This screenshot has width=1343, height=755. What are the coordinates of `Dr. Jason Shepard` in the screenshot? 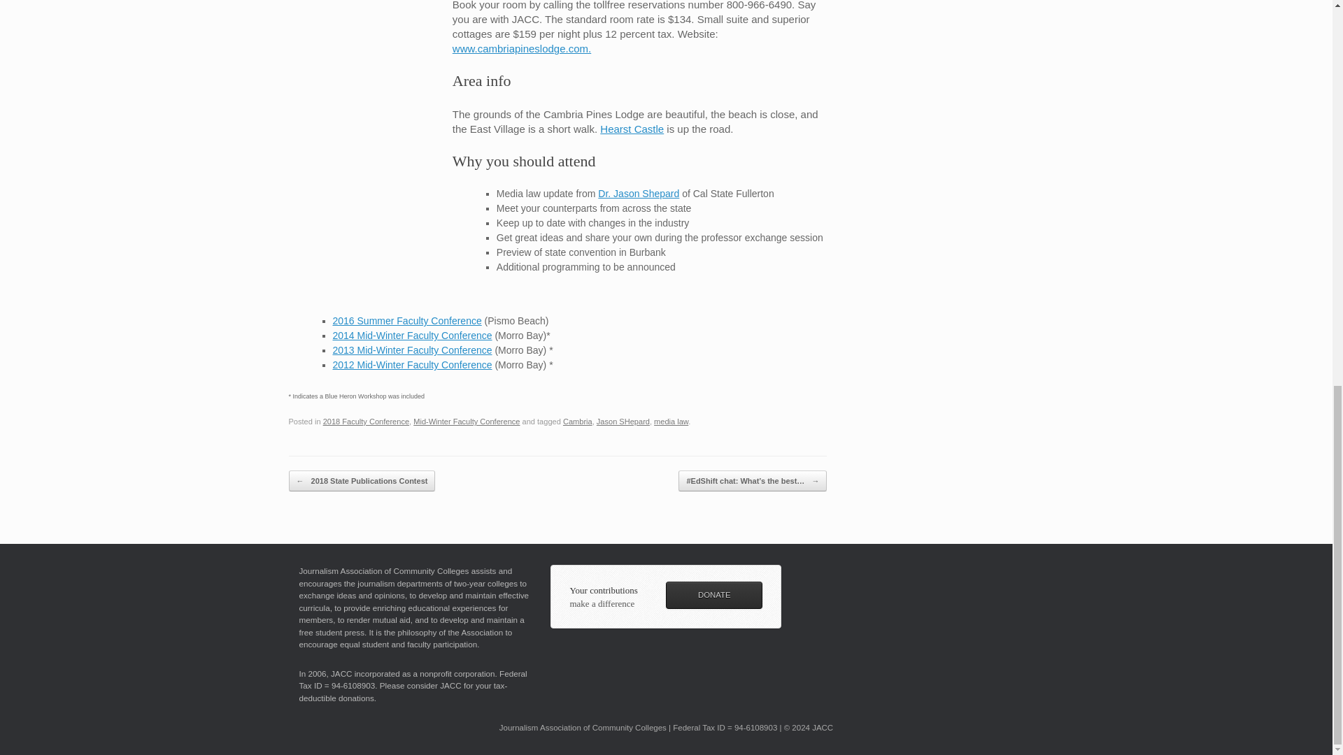 It's located at (638, 193).